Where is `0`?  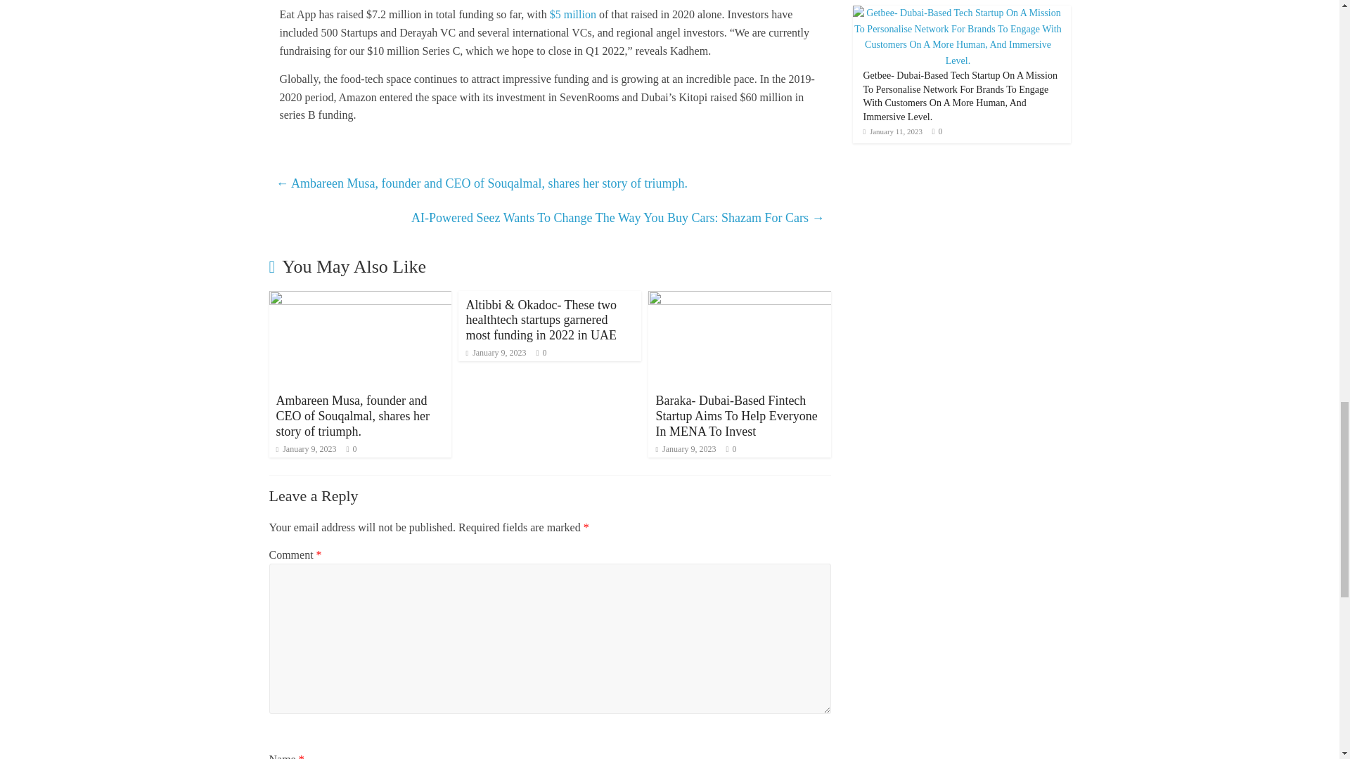 0 is located at coordinates (354, 448).